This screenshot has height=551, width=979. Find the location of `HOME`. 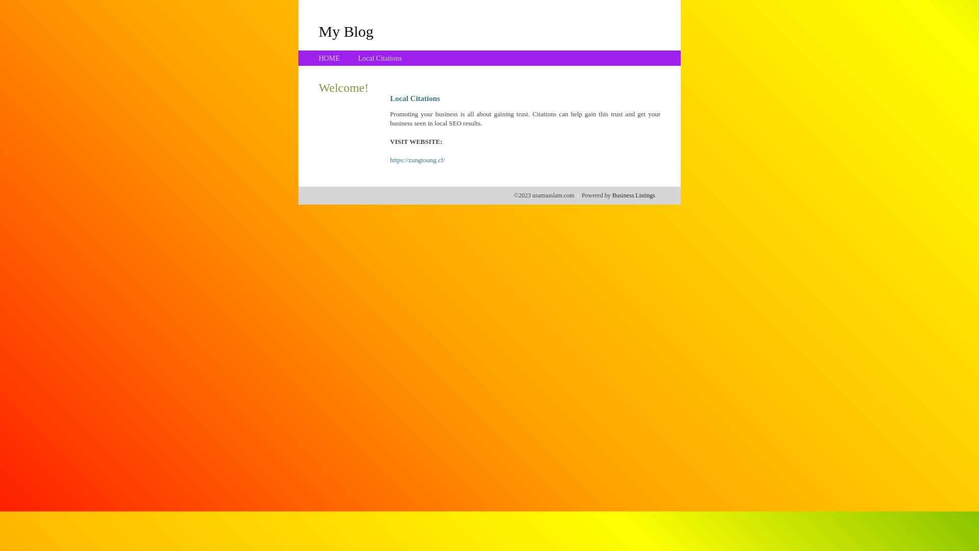

HOME is located at coordinates (329, 58).